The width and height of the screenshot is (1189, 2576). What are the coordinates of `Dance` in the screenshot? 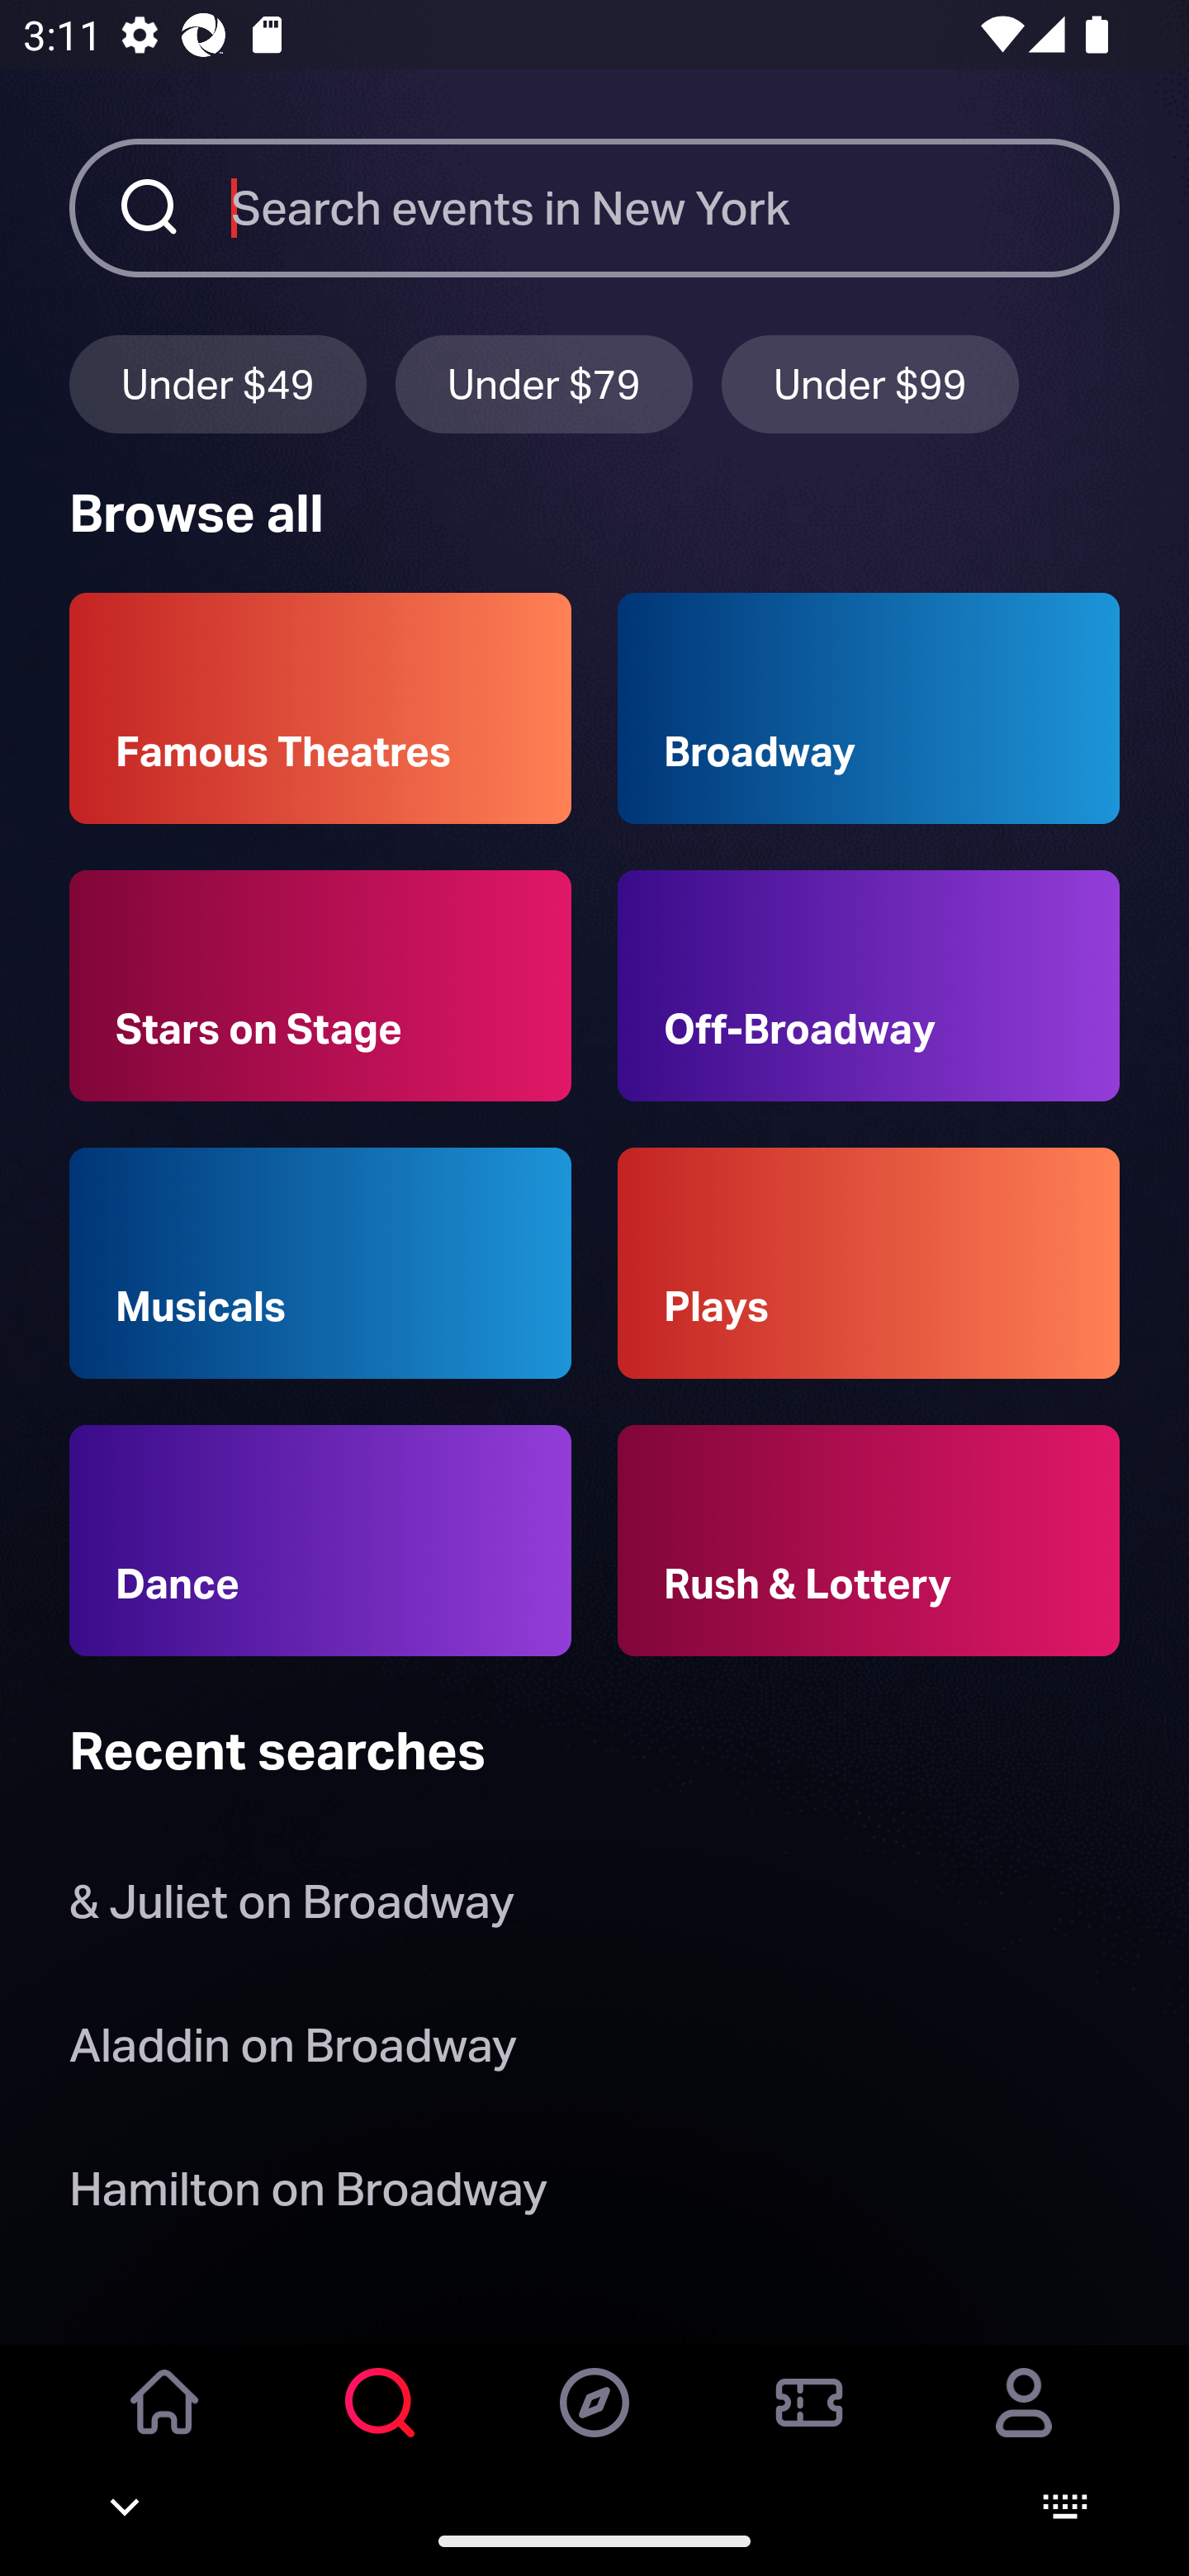 It's located at (320, 1541).